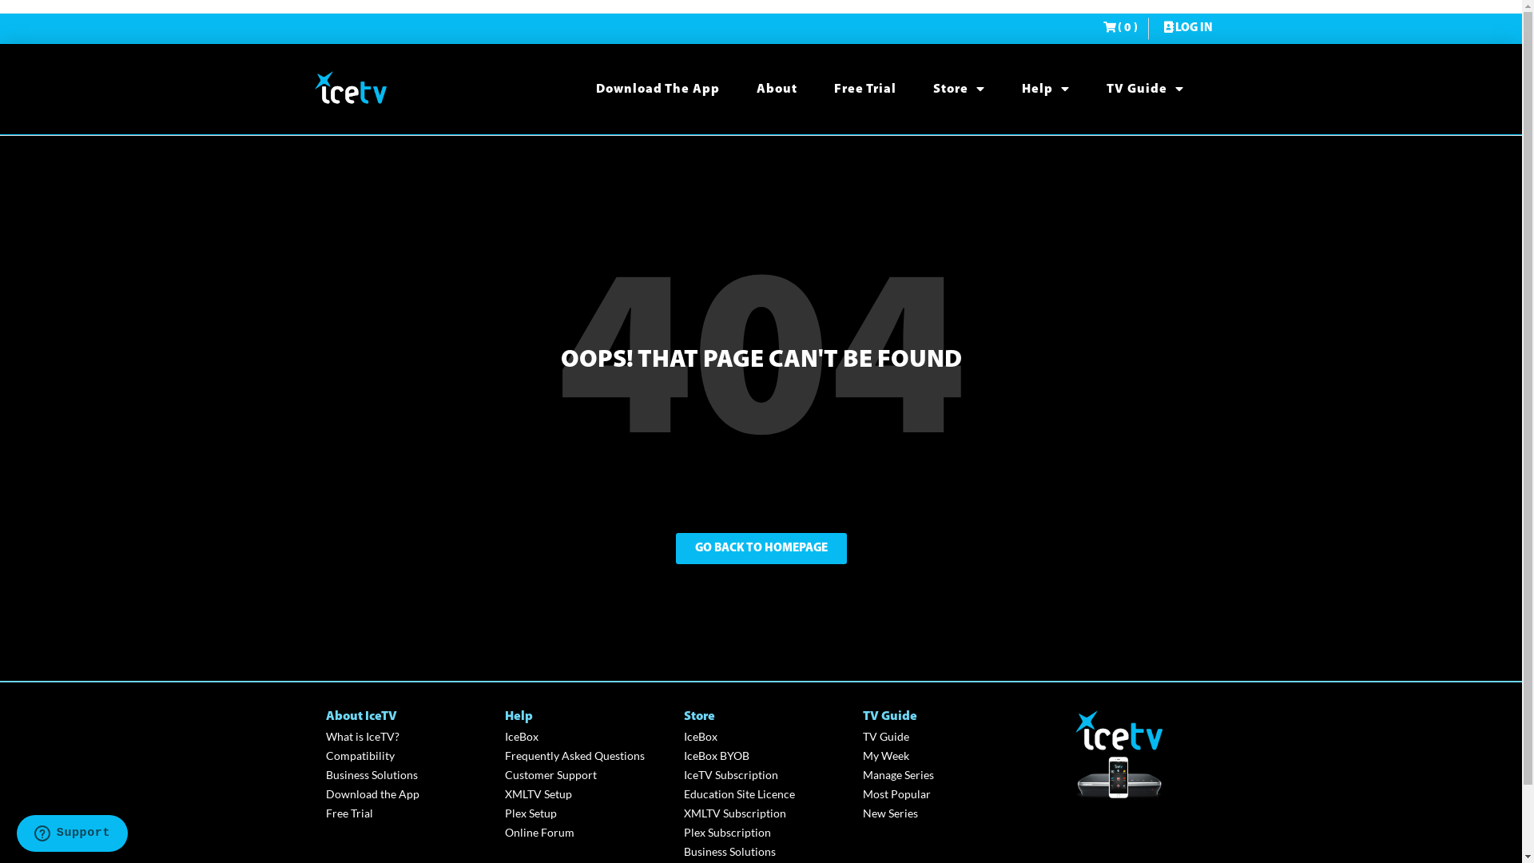 This screenshot has width=1534, height=863. I want to click on Plex Subscription, so click(765, 833).